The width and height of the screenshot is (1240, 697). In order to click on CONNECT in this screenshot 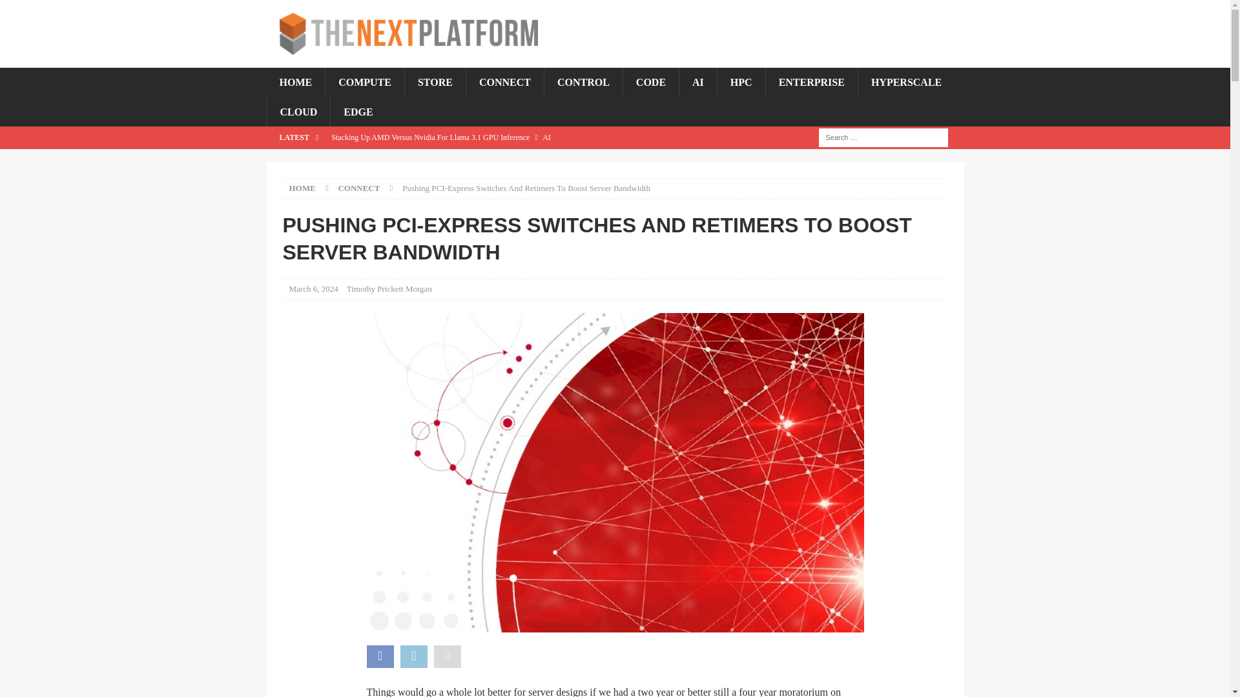, I will do `click(505, 83)`.